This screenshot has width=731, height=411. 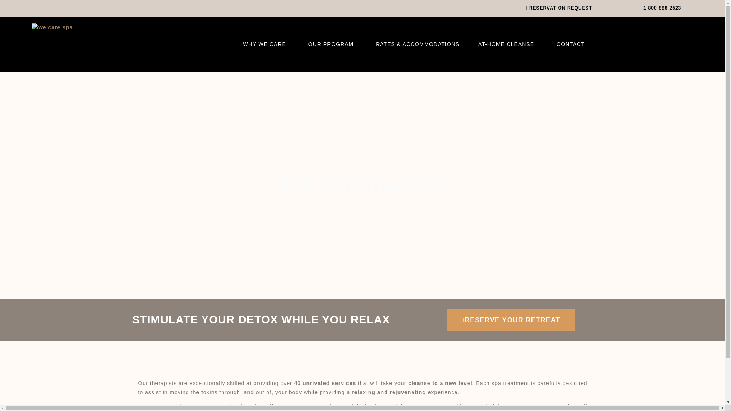 I want to click on OUR PROGRAM, so click(x=333, y=44).